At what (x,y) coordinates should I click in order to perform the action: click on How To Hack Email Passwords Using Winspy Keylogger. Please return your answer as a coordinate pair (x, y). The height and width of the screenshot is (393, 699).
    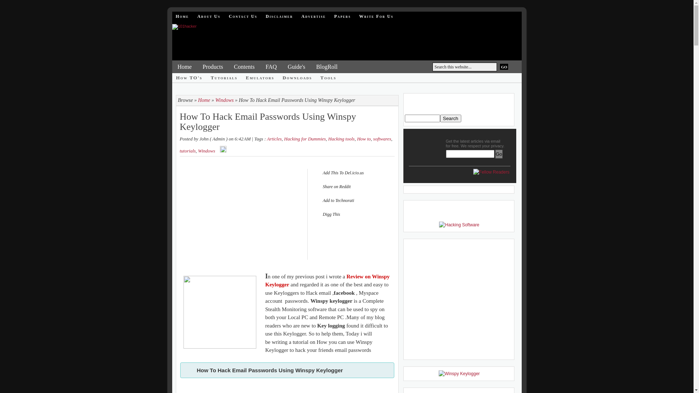
    Looking at the image, I should click on (268, 120).